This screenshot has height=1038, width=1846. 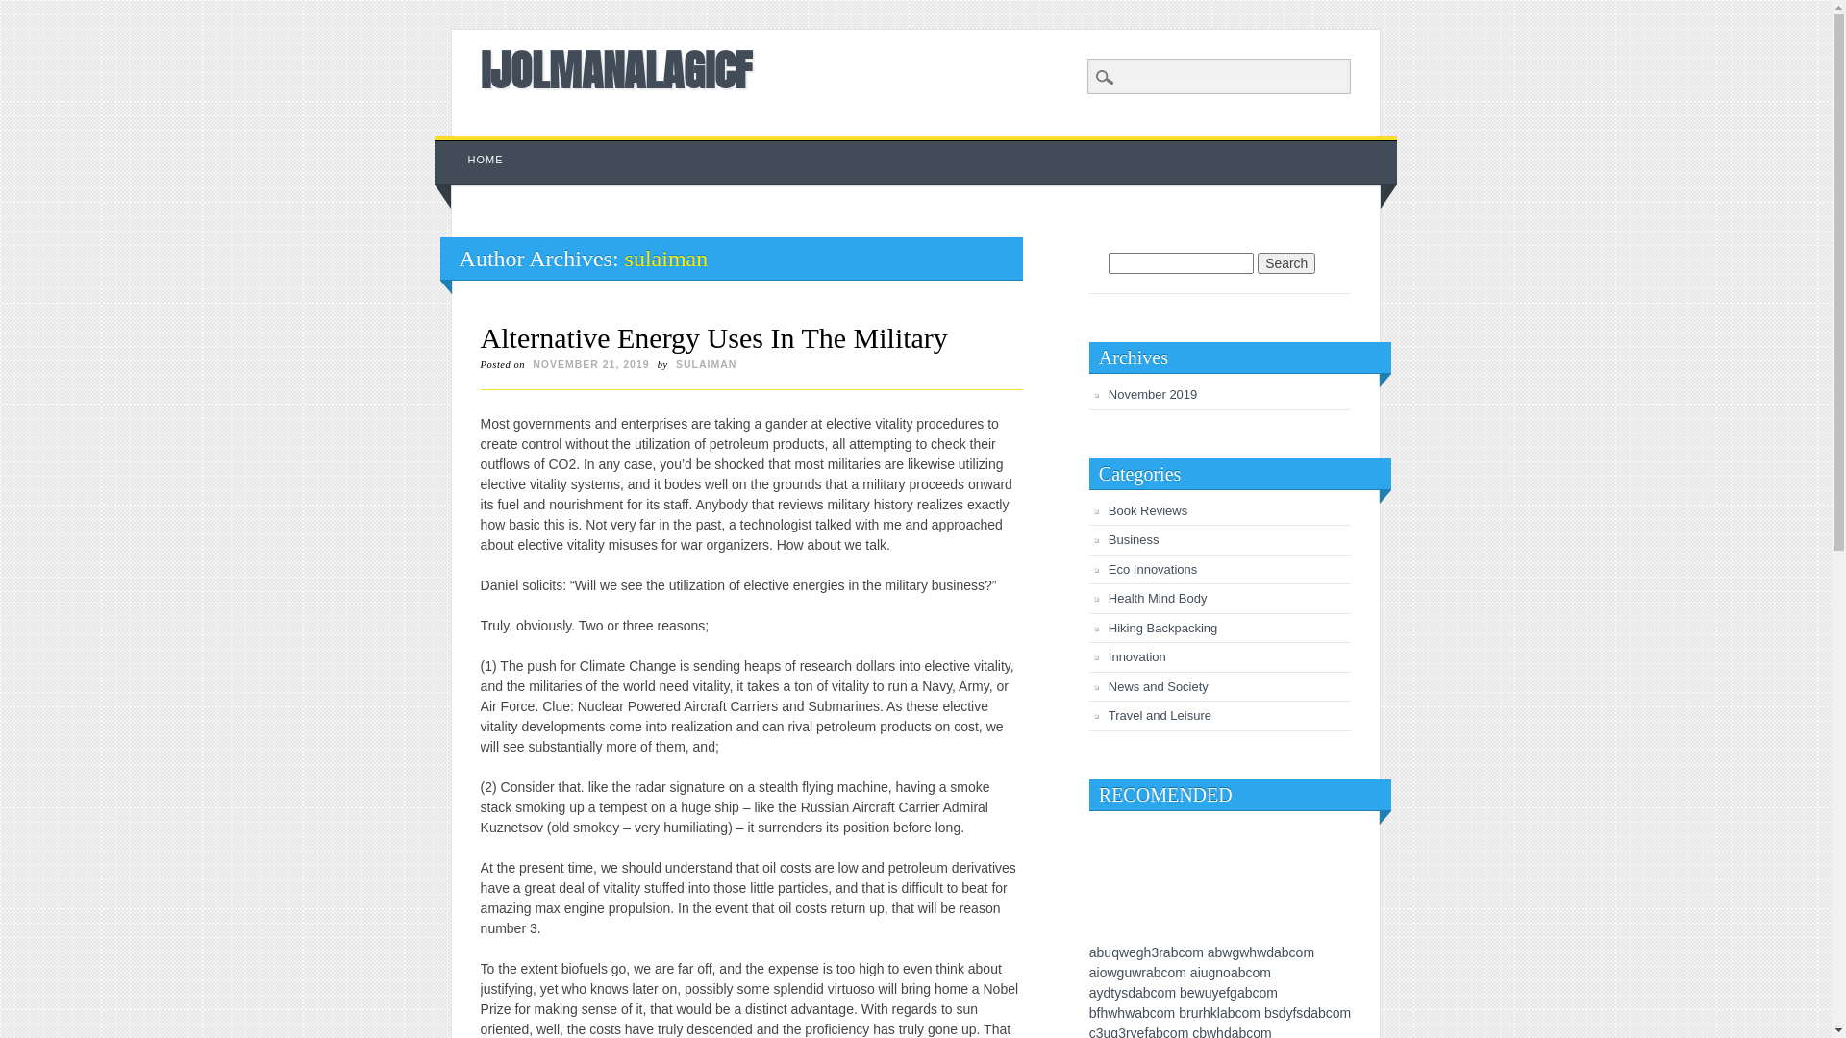 What do you see at coordinates (616, 69) in the screenshot?
I see `IJOLMANALAGICF` at bounding box center [616, 69].